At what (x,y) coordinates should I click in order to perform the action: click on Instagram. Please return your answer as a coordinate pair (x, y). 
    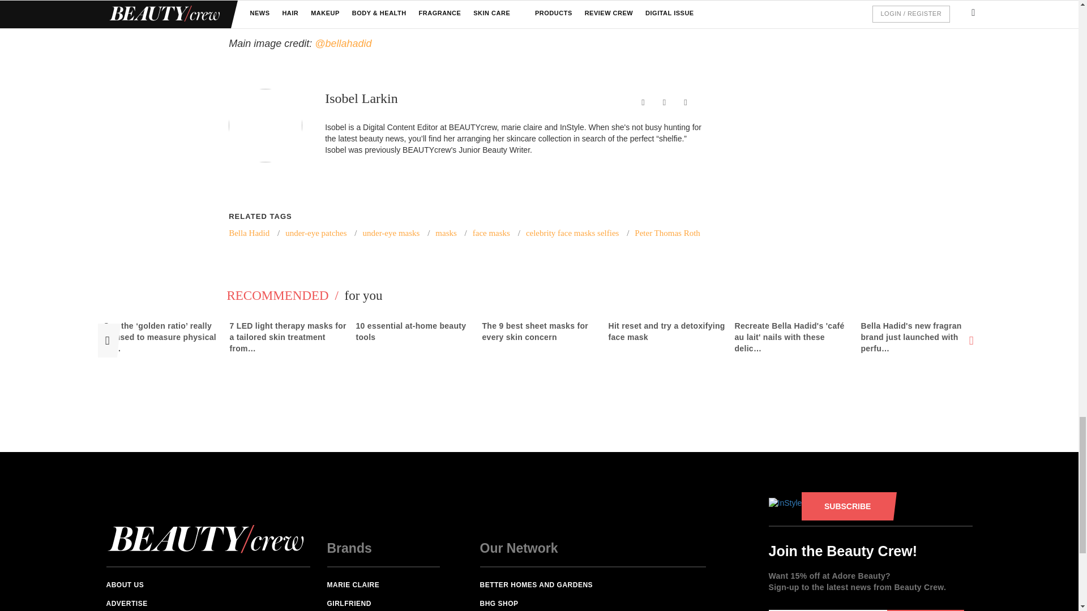
    Looking at the image, I should click on (343, 43).